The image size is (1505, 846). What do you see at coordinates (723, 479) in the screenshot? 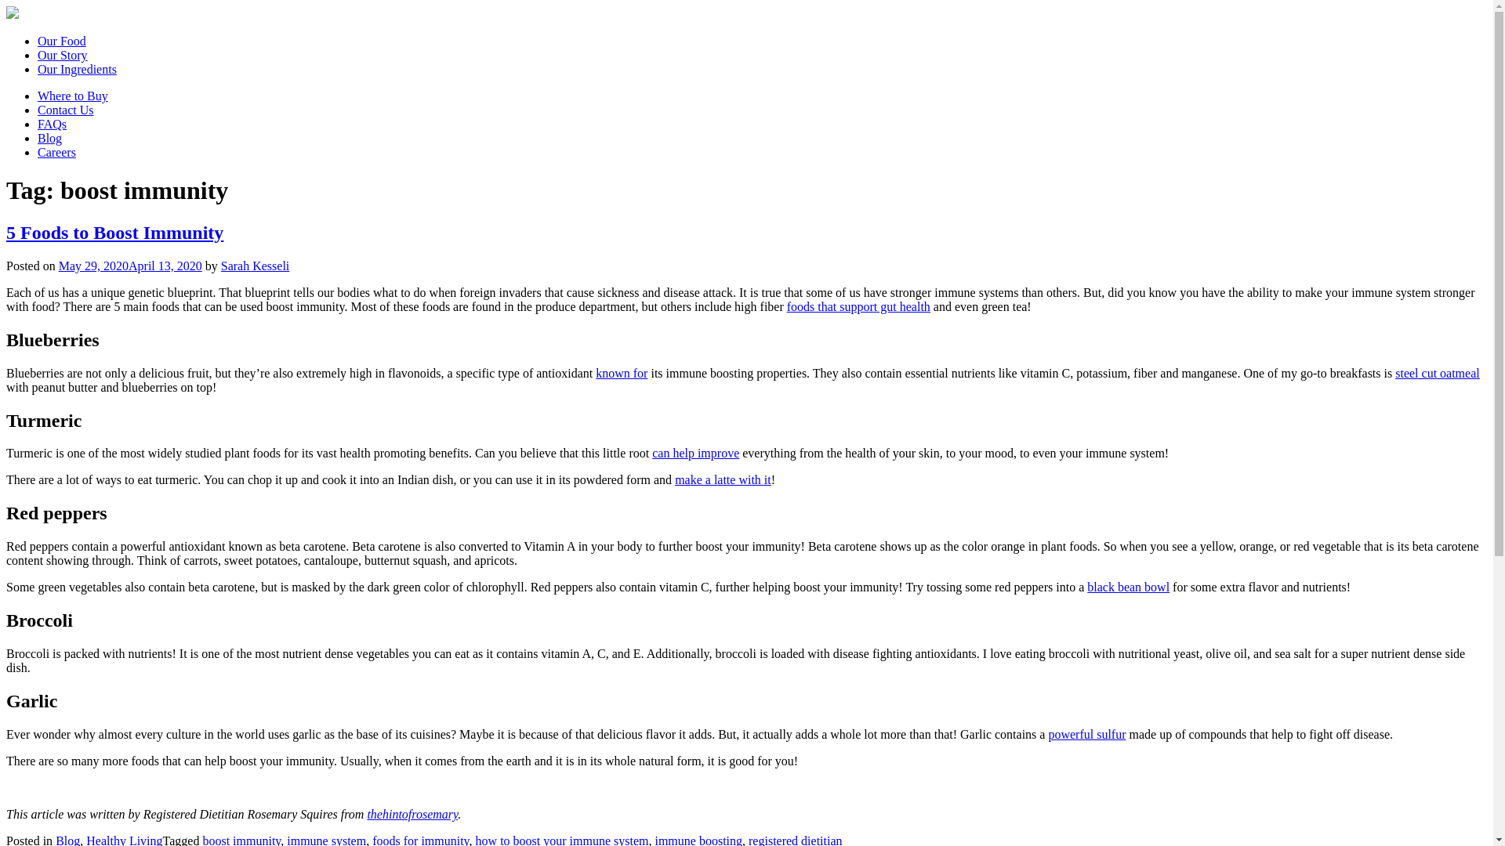
I see `make a latte with it` at bounding box center [723, 479].